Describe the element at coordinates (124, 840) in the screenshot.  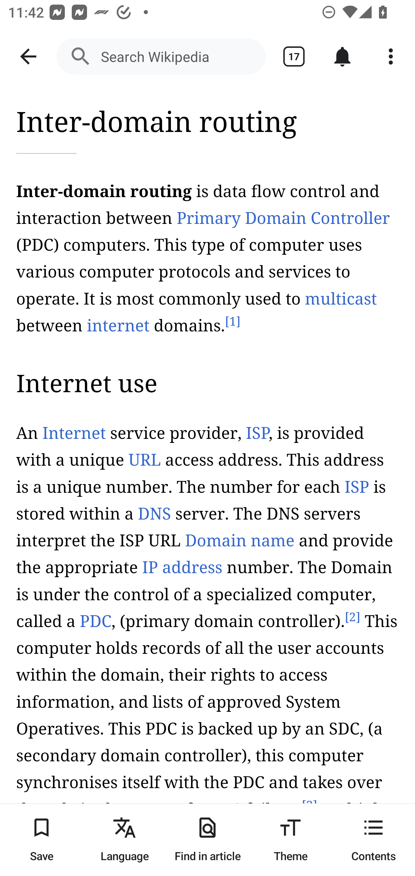
I see `Language` at that location.